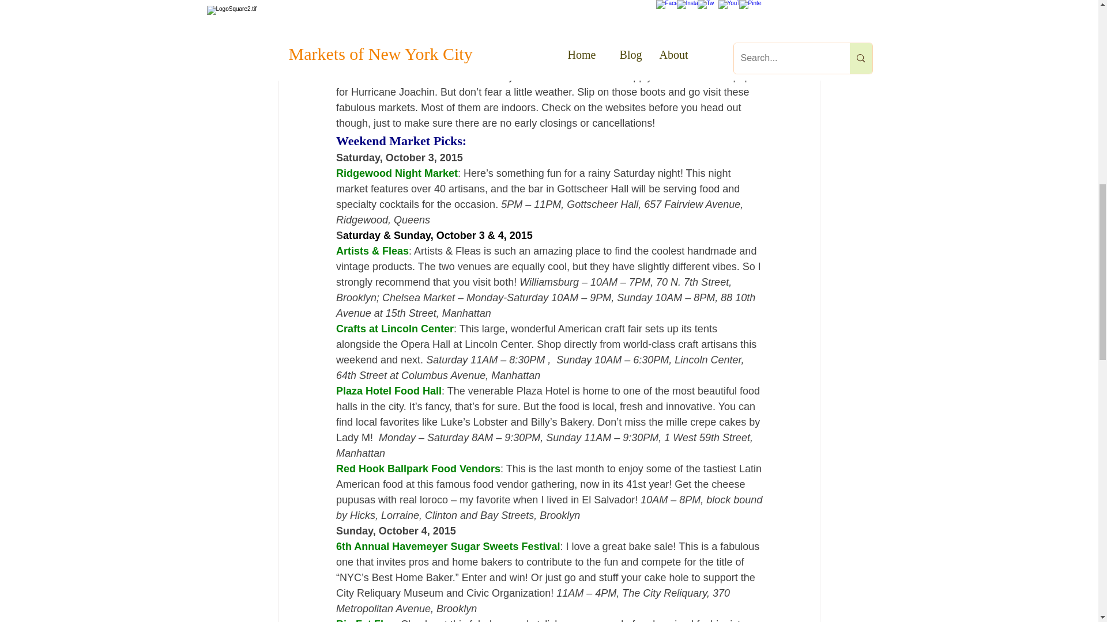 This screenshot has width=1107, height=622. What do you see at coordinates (417, 469) in the screenshot?
I see `Red Hook Ballpark Food Vendors` at bounding box center [417, 469].